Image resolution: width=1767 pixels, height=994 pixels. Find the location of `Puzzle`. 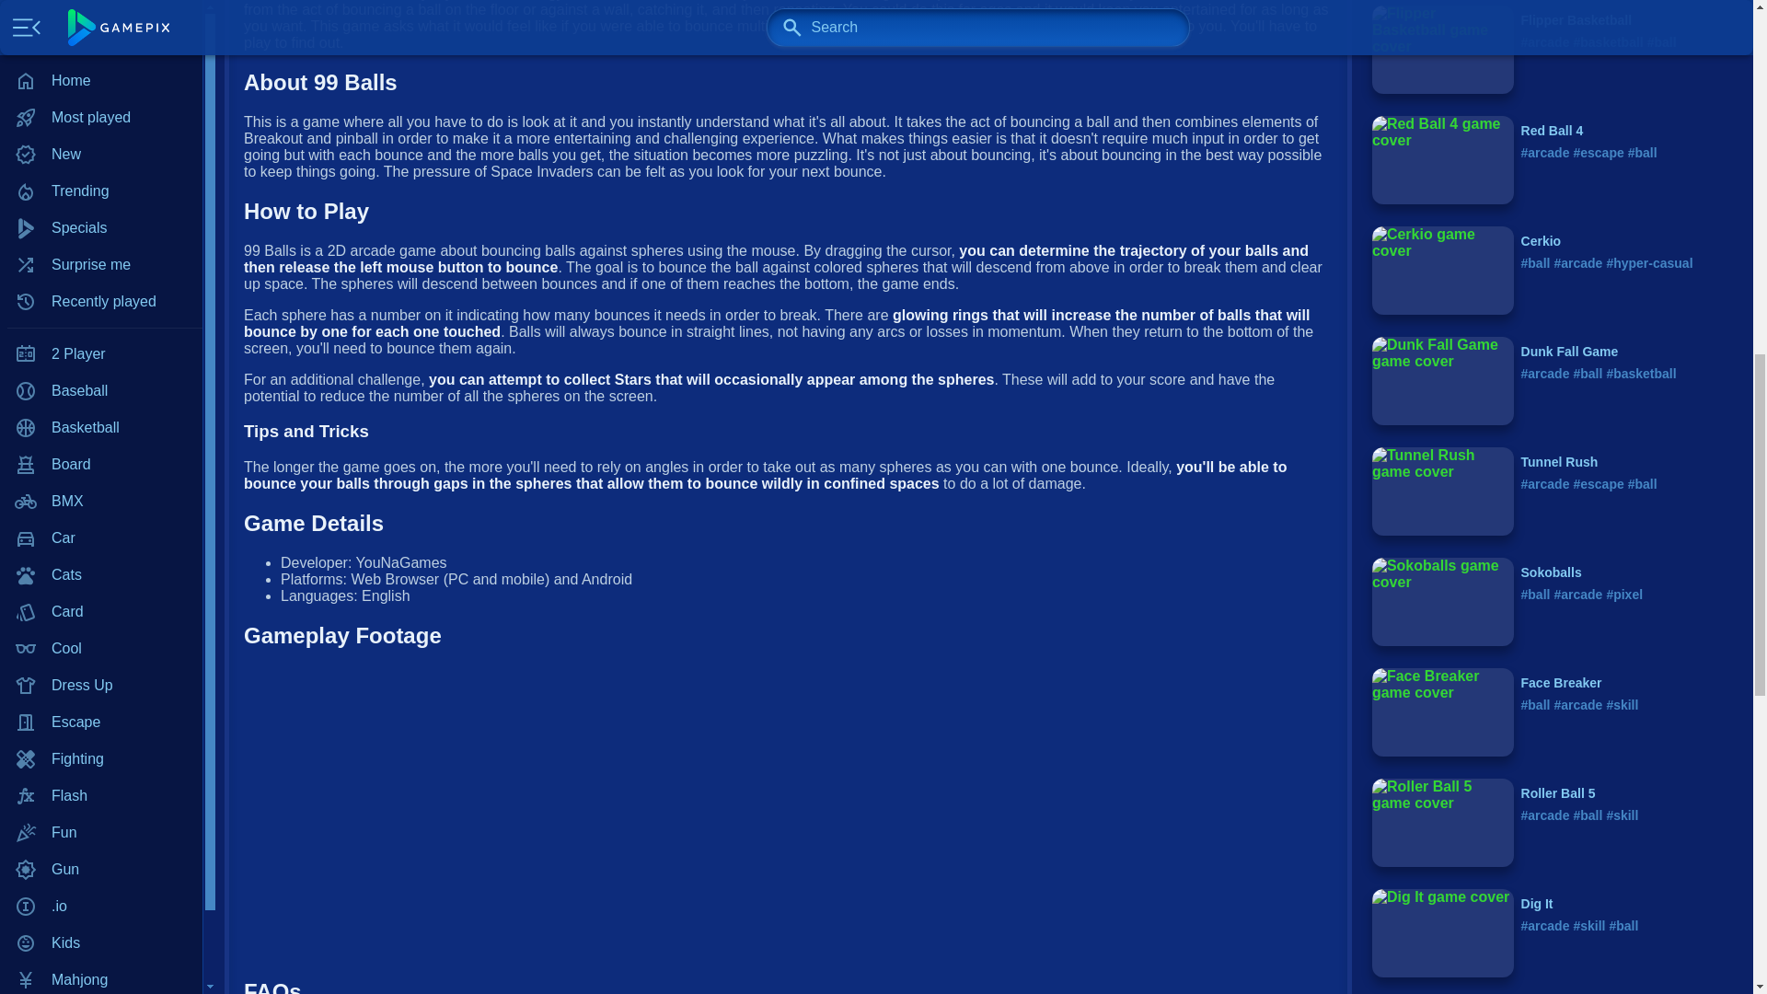

Puzzle is located at coordinates (101, 133).